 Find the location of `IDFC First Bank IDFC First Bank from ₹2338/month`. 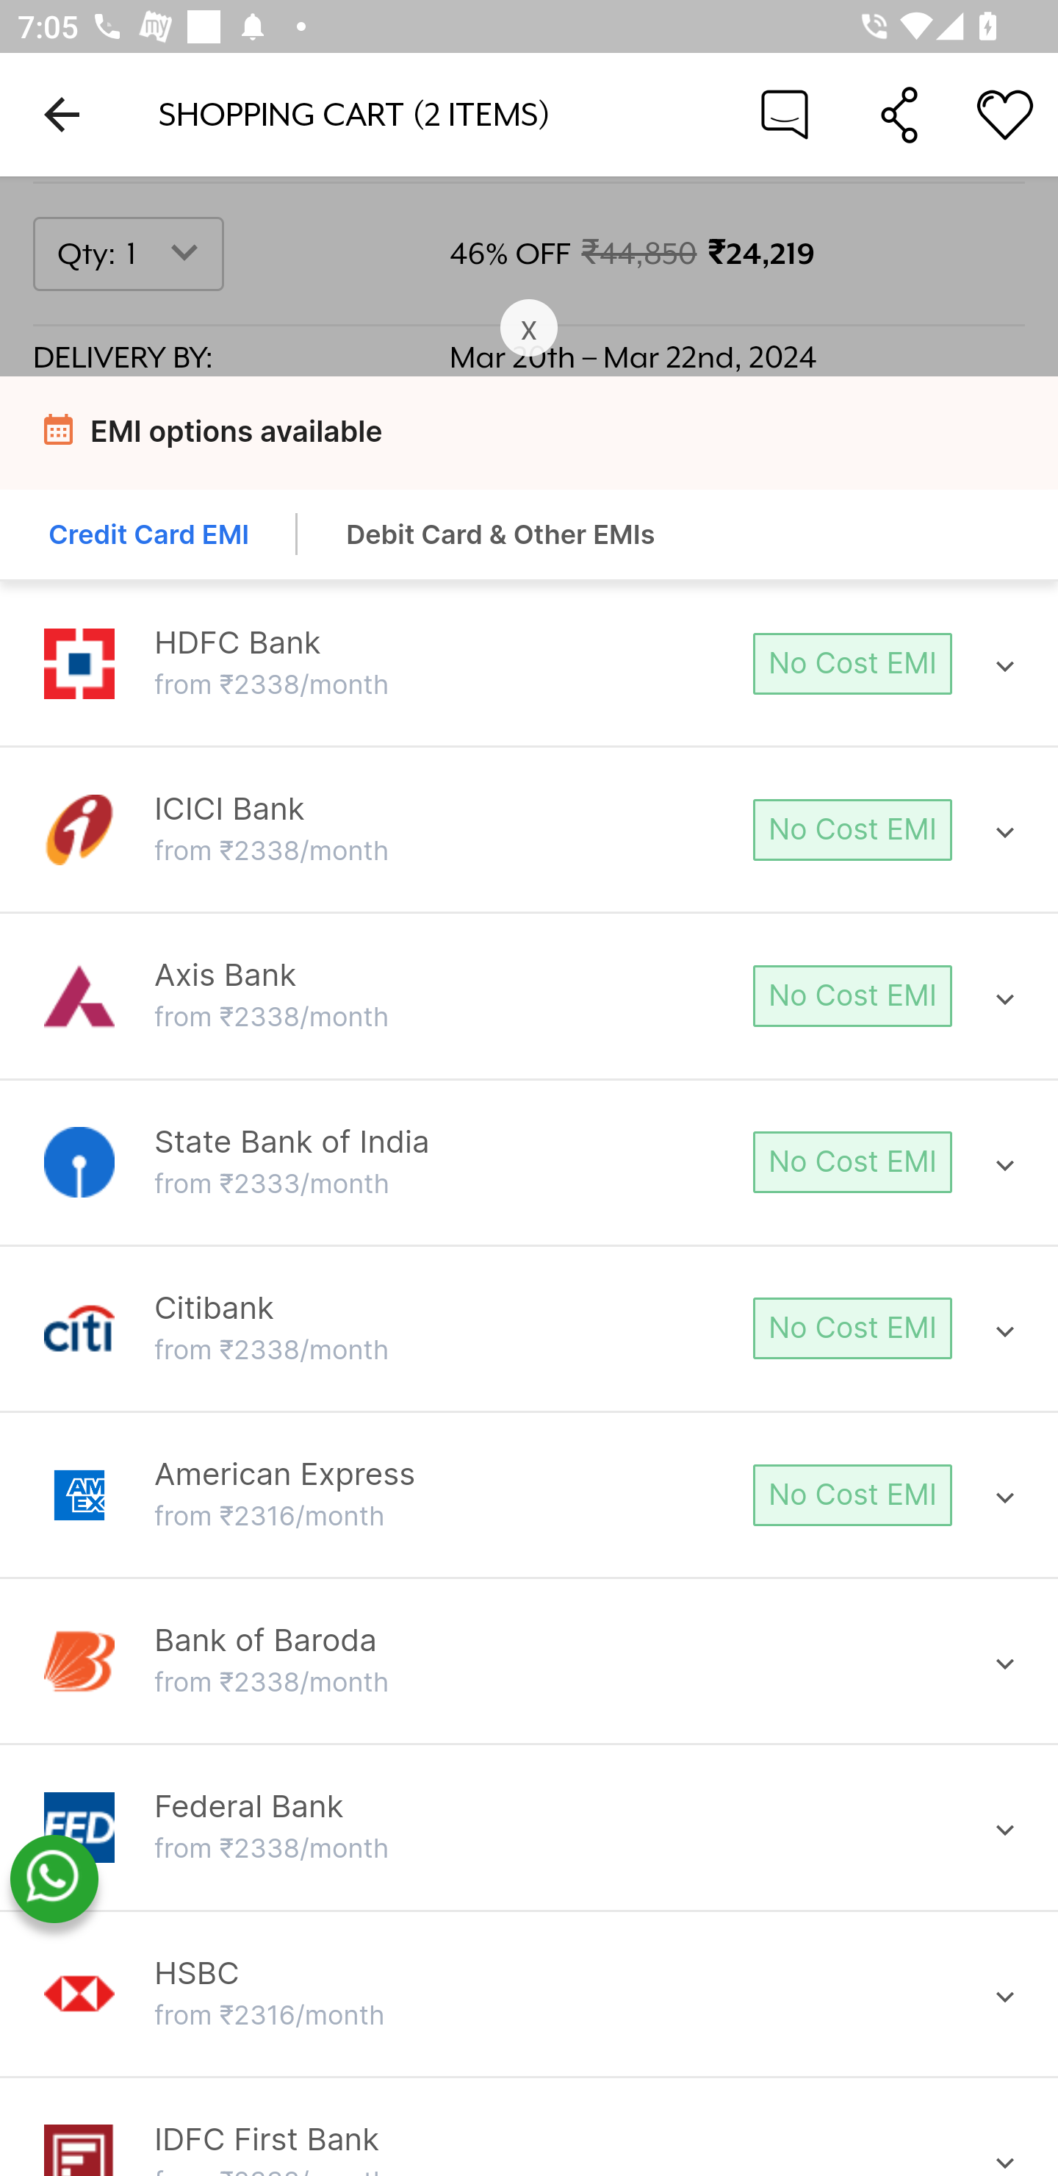

IDFC First Bank IDFC First Bank from ₹2338/month is located at coordinates (529, 2149).